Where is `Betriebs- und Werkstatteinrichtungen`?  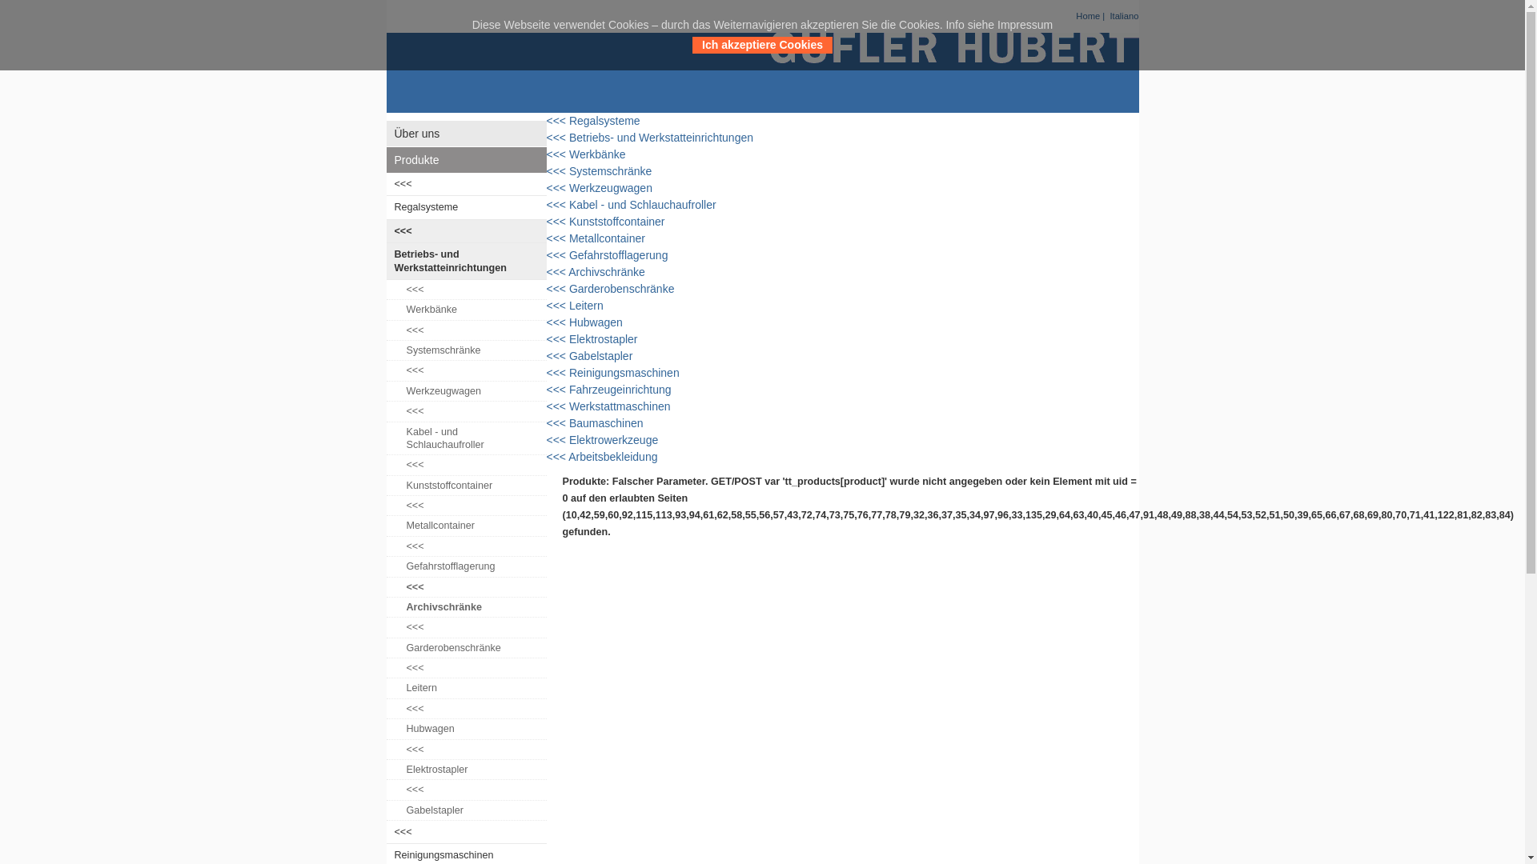 Betriebs- und Werkstatteinrichtungen is located at coordinates (661, 138).